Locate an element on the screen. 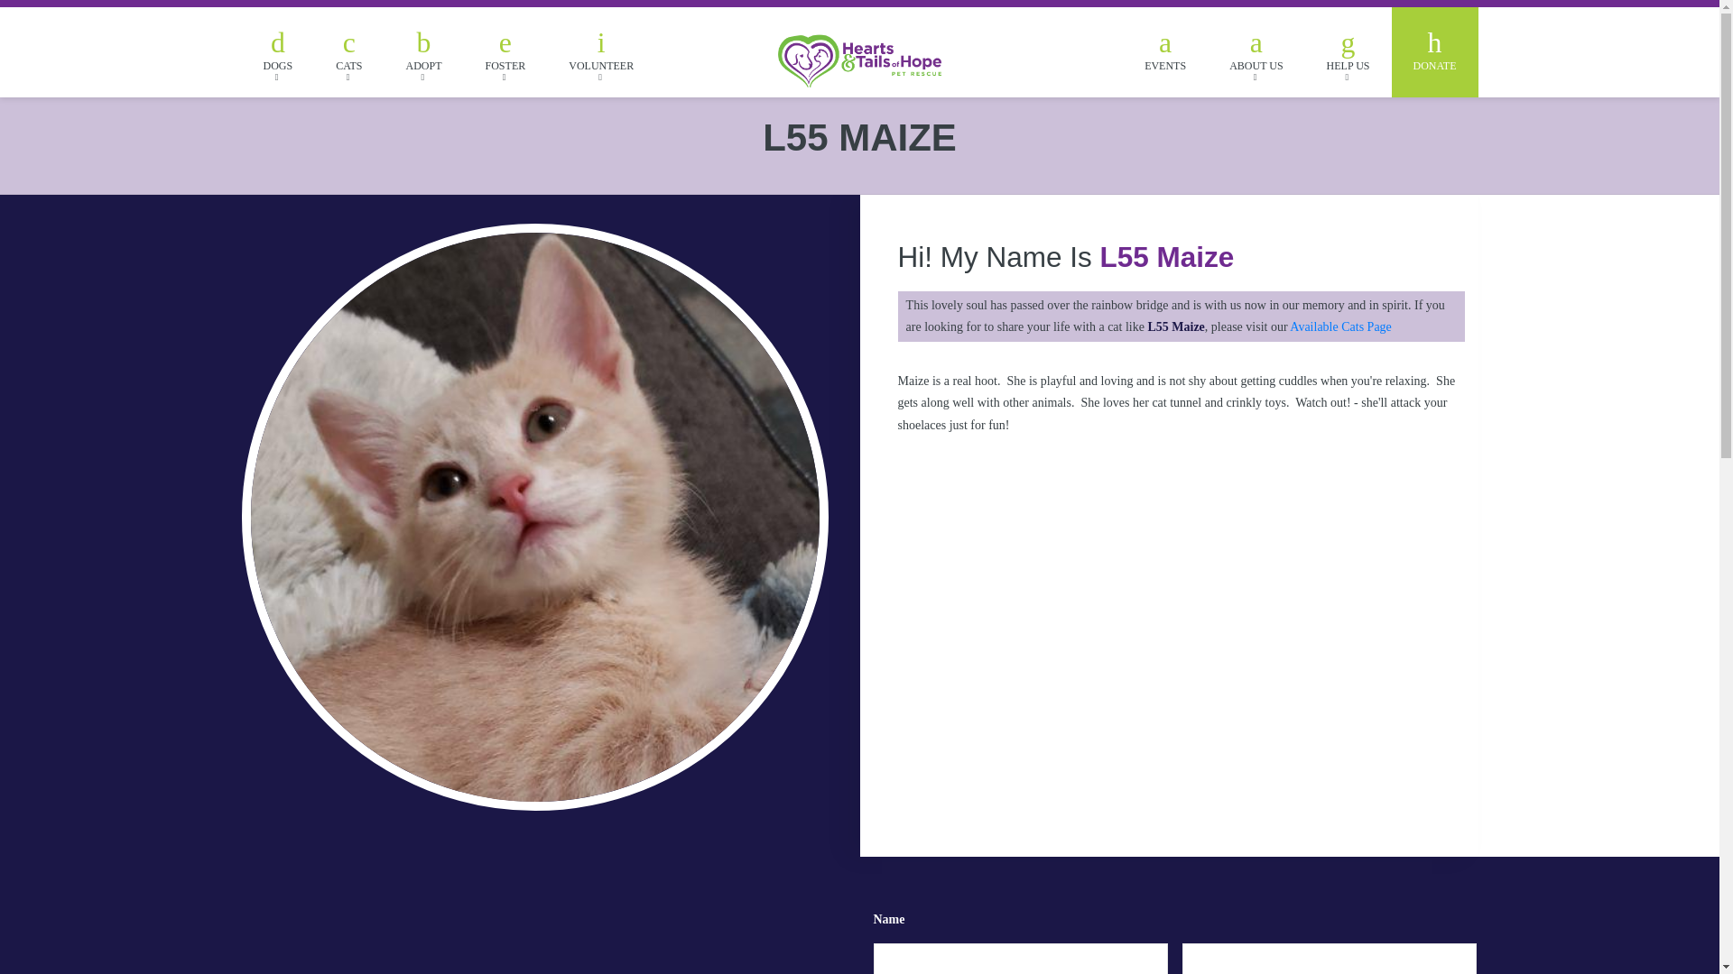 The image size is (1733, 974). EVENTS is located at coordinates (1165, 52).